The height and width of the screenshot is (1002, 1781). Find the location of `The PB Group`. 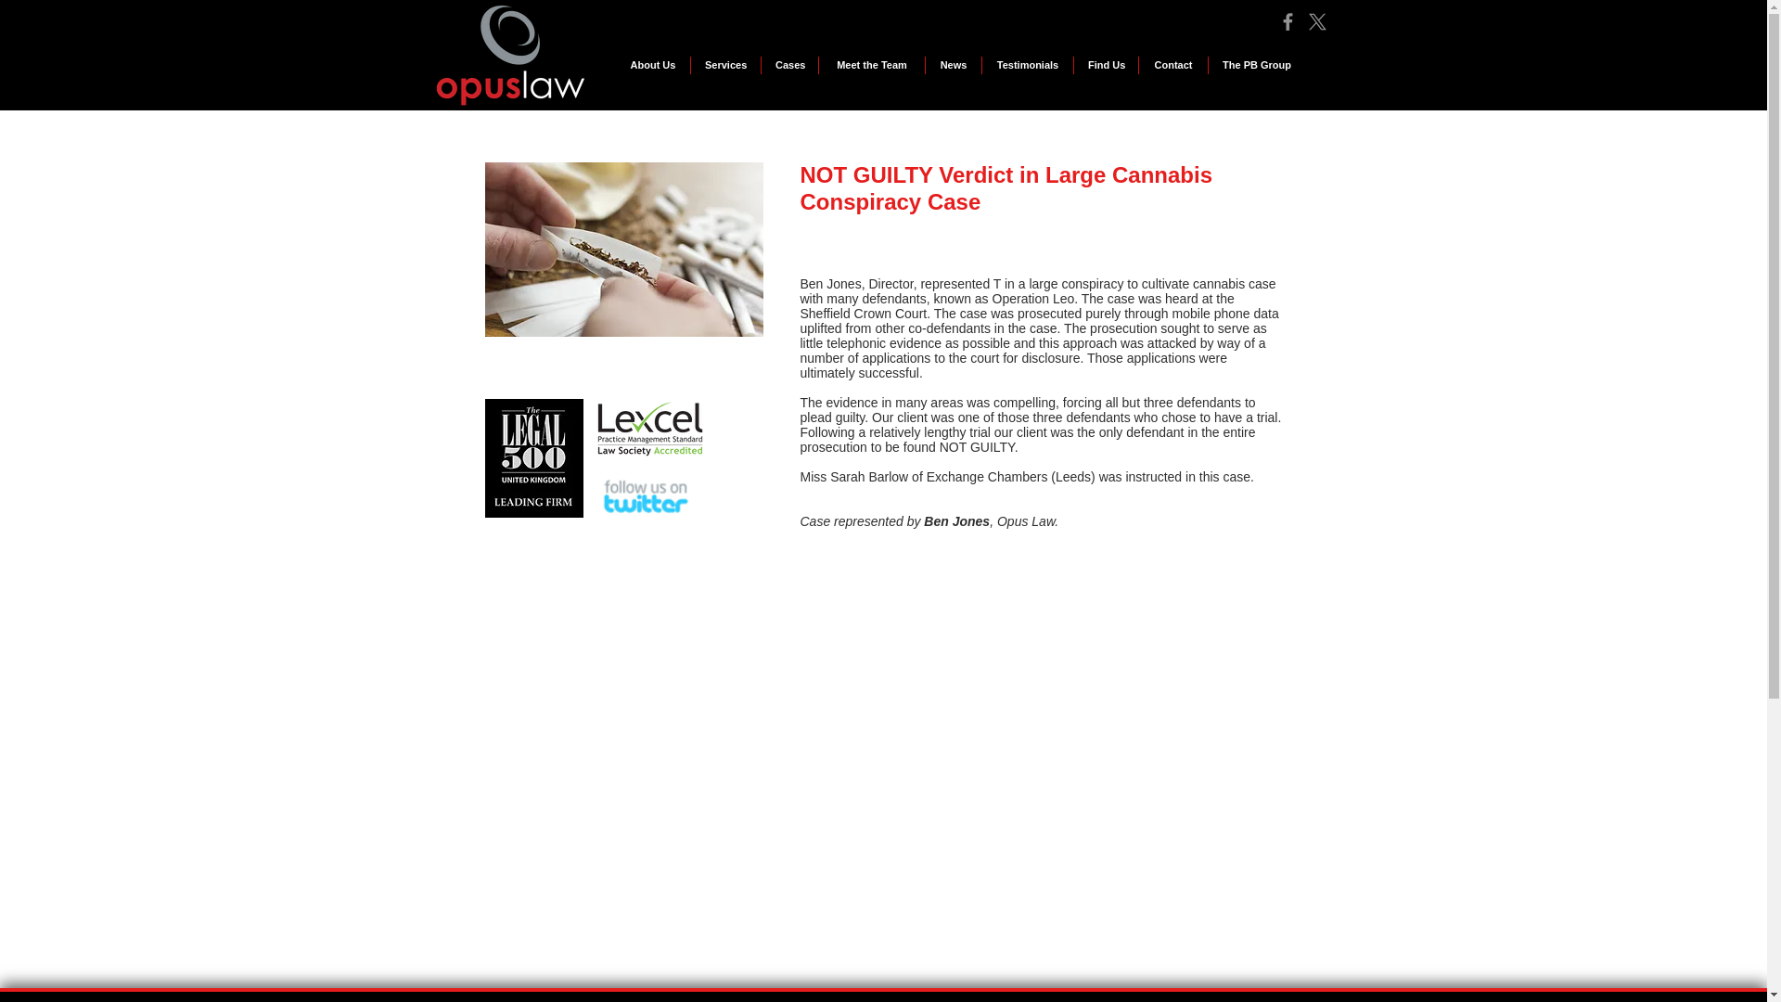

The PB Group is located at coordinates (1257, 65).